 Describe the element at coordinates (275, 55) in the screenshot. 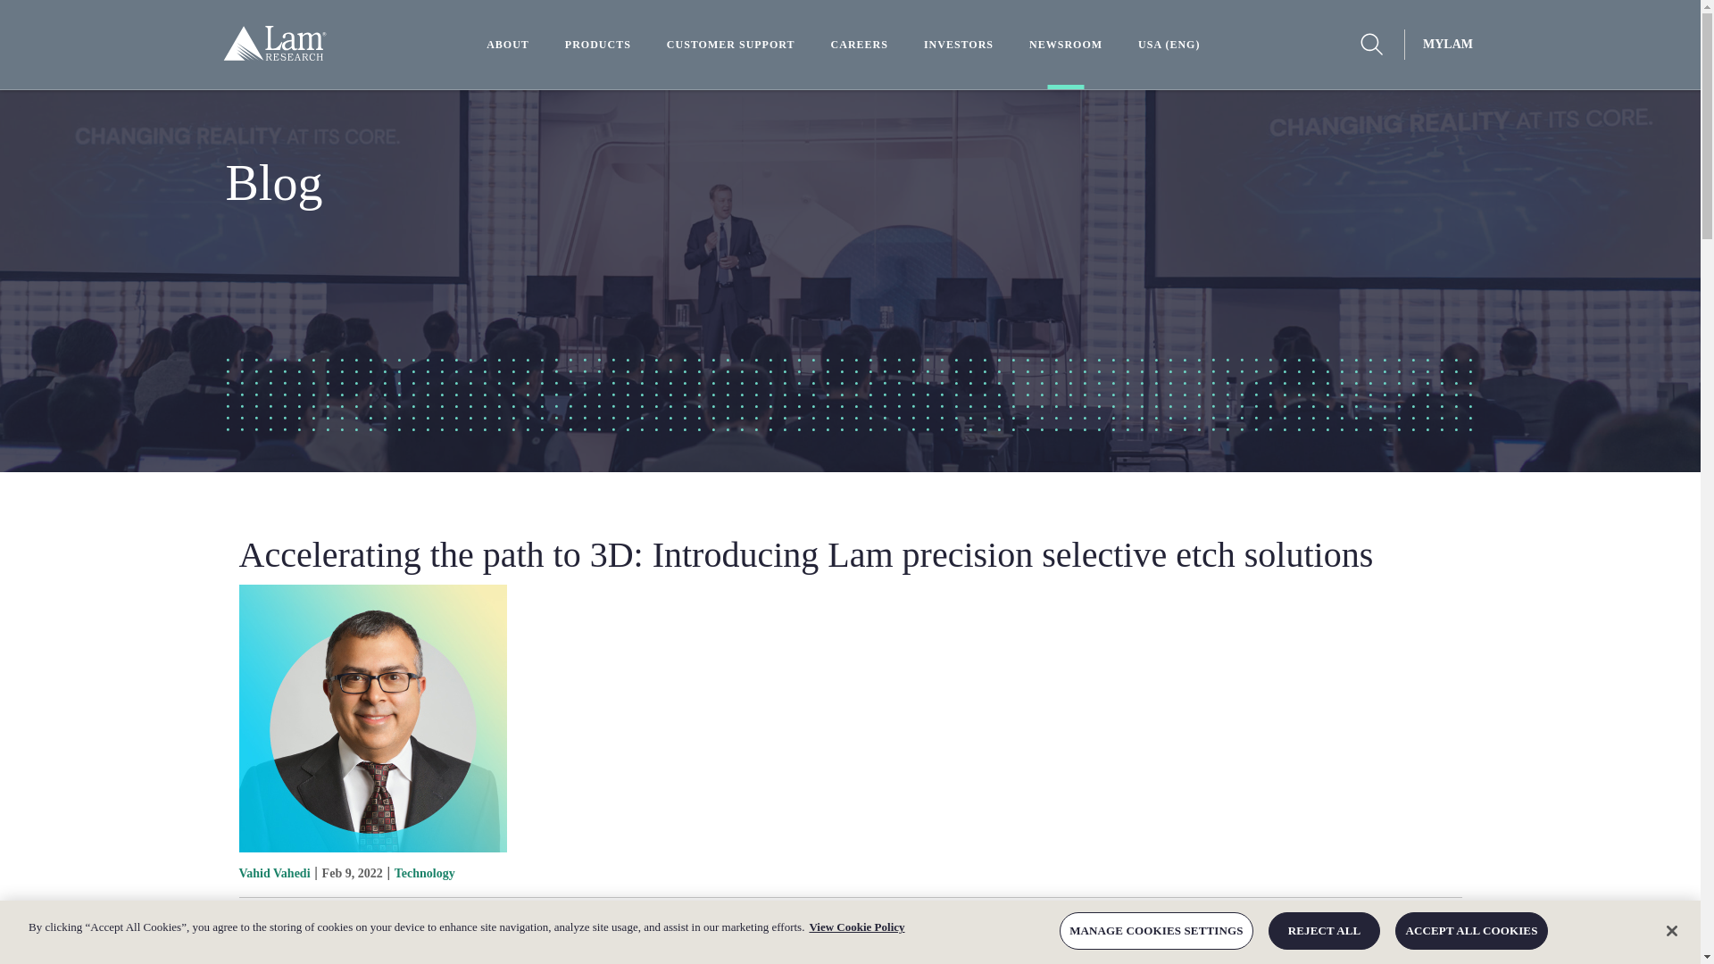

I see `Lam Research` at that location.